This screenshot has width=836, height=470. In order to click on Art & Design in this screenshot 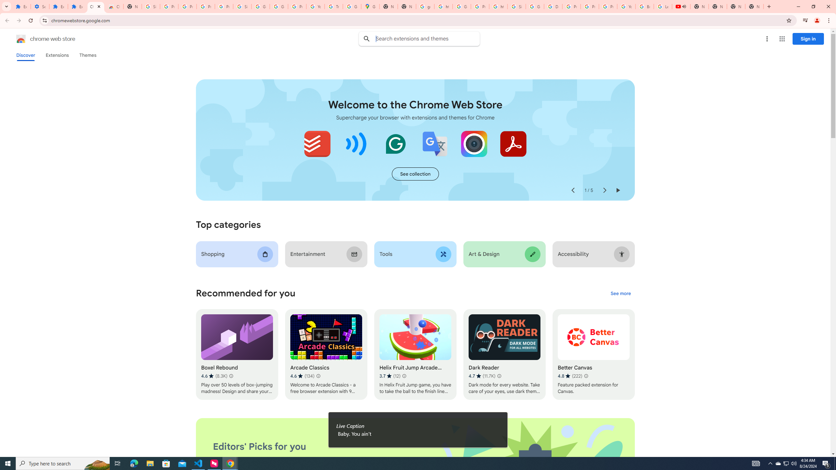, I will do `click(504, 254)`.